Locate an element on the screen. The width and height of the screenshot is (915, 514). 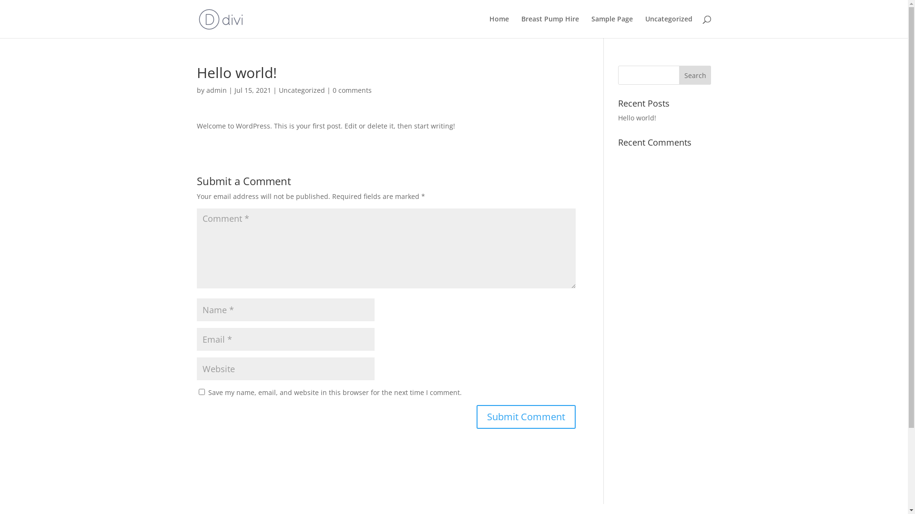
Breast Pump Hire is located at coordinates (550, 27).